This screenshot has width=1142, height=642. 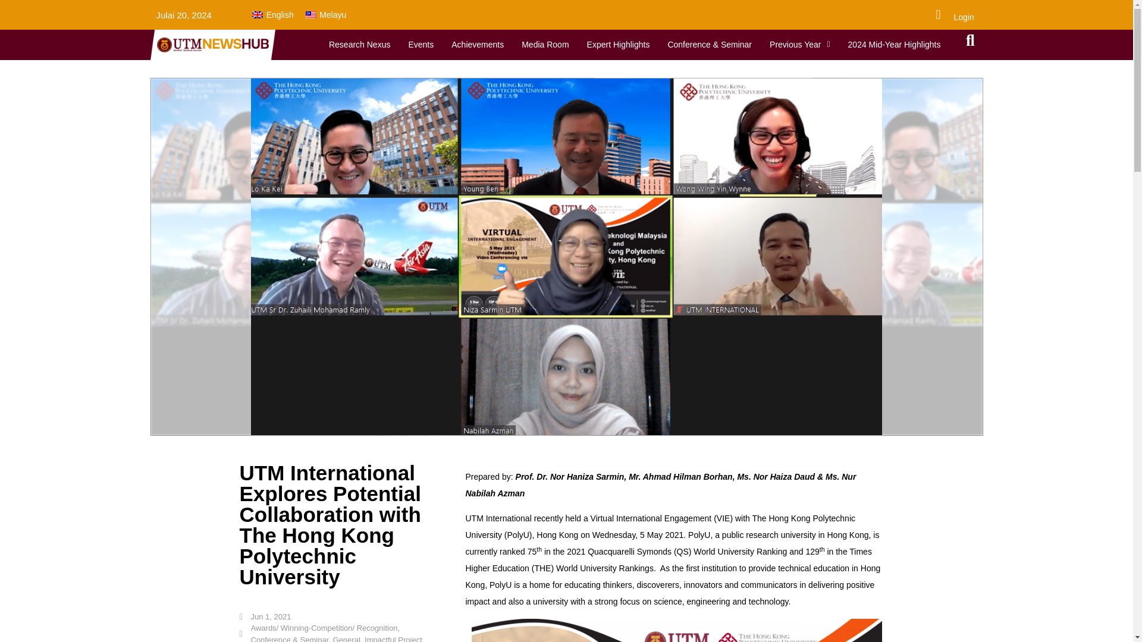 What do you see at coordinates (618, 44) in the screenshot?
I see `Expert Highlights` at bounding box center [618, 44].